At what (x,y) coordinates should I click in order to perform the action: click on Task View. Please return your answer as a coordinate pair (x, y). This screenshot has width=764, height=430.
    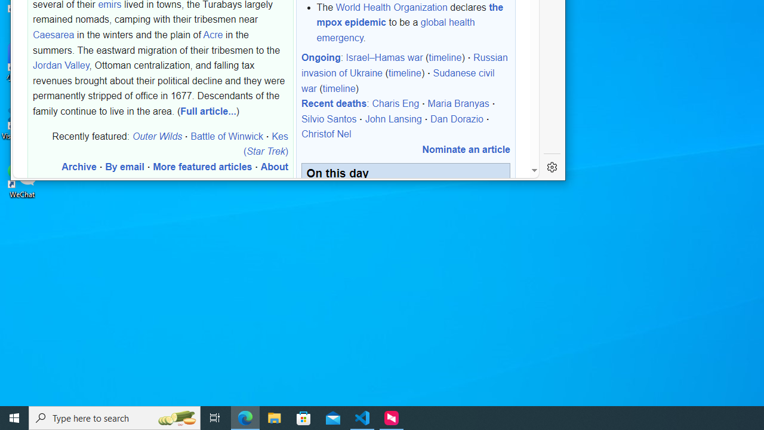
    Looking at the image, I should click on (215, 418).